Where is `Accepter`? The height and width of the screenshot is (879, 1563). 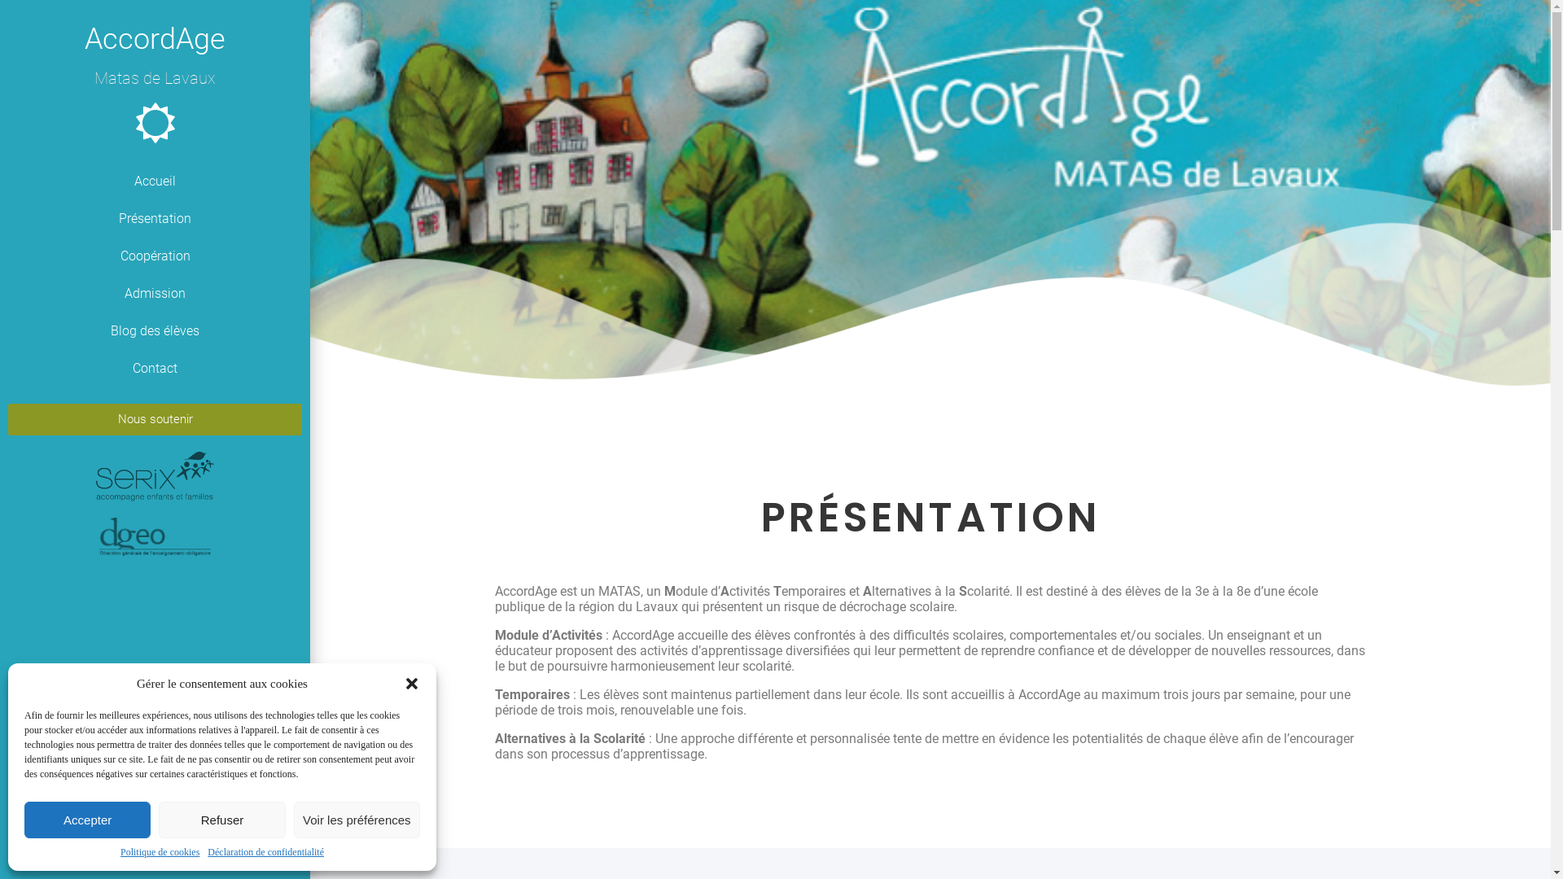
Accepter is located at coordinates (88, 820).